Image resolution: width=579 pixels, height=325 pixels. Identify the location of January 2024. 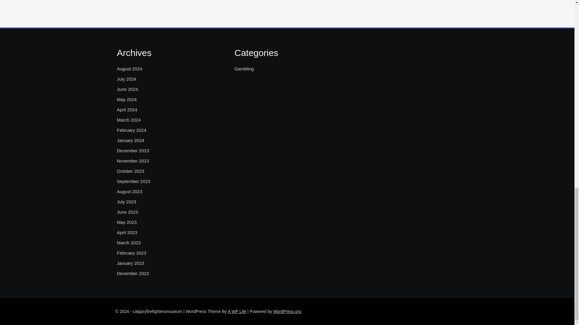
(130, 140).